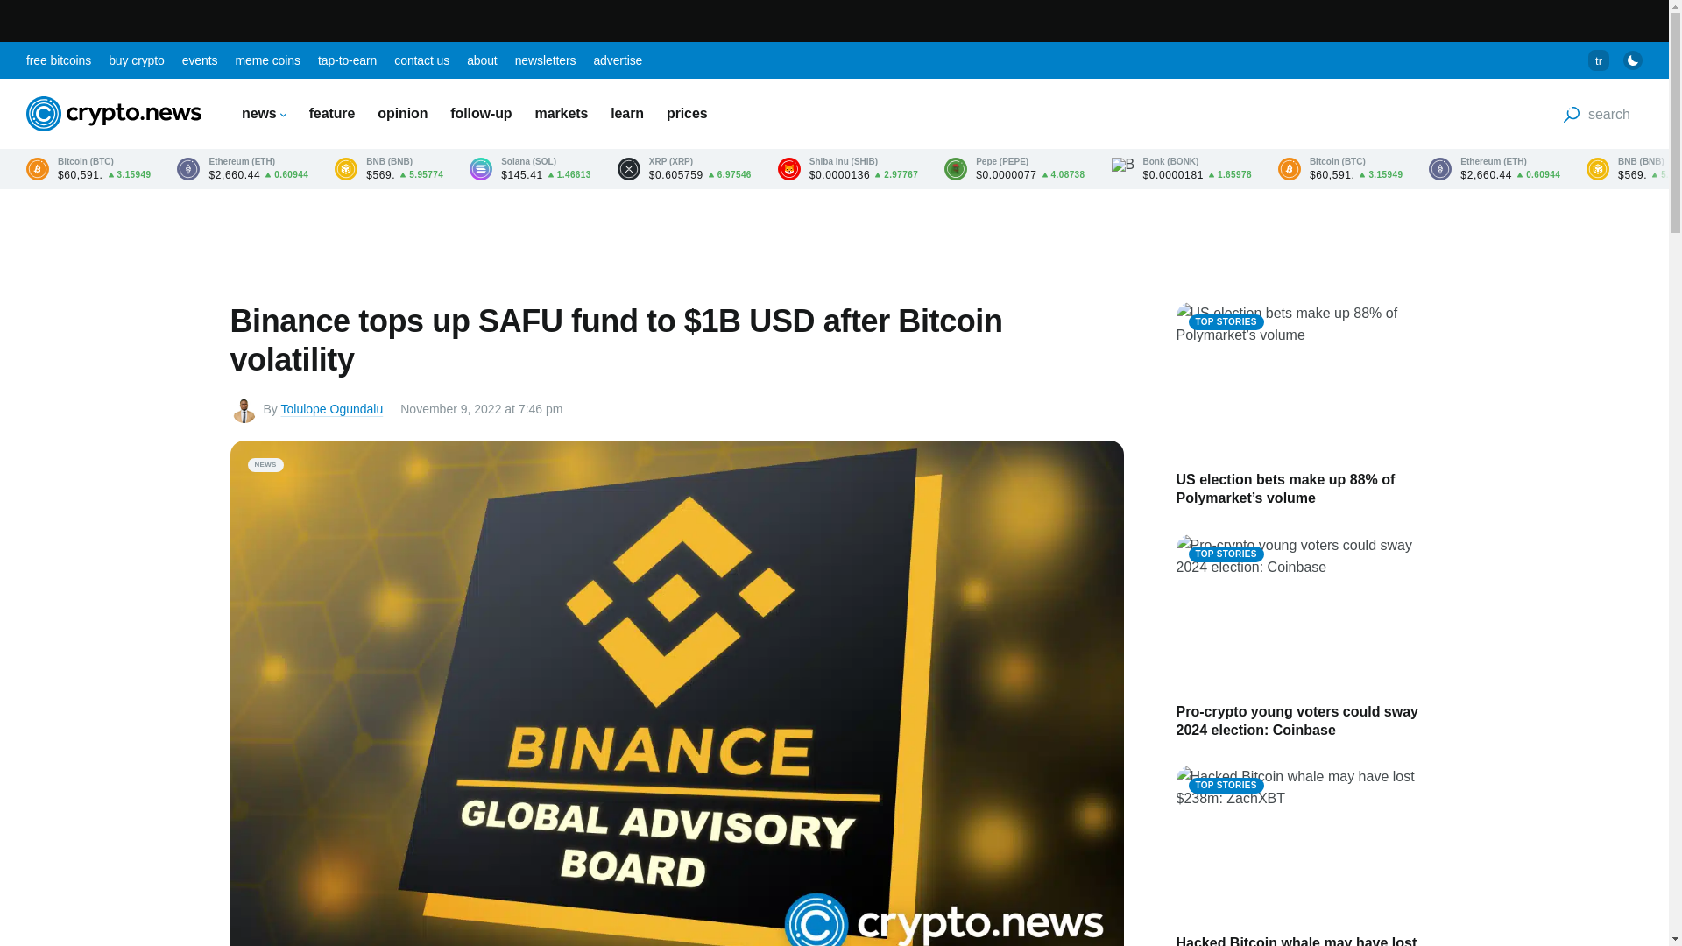 This screenshot has height=946, width=1682. I want to click on buy crypto, so click(137, 60).